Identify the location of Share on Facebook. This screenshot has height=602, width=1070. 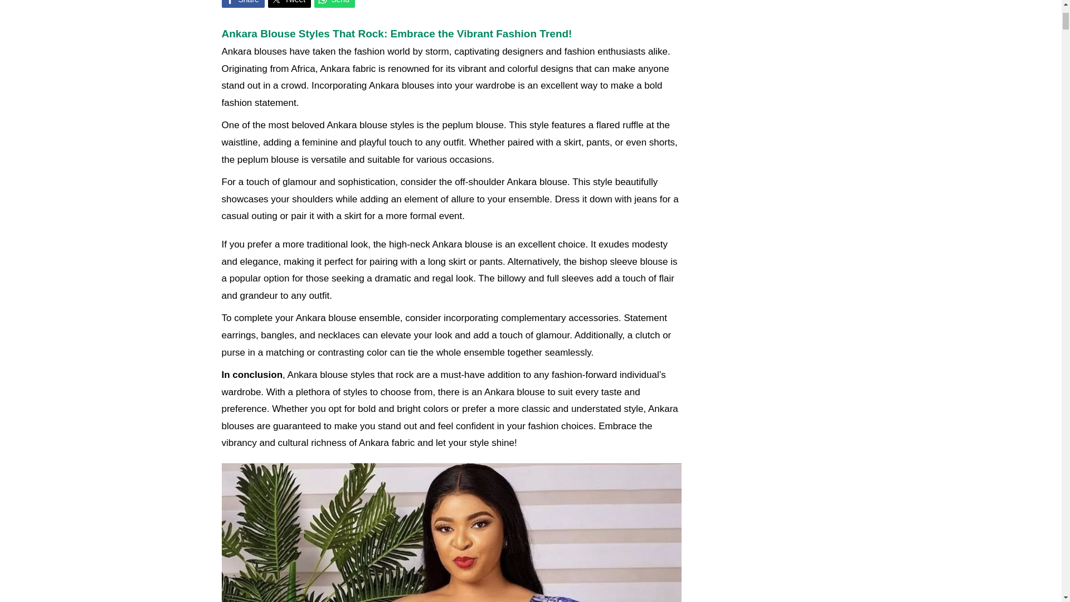
(243, 4).